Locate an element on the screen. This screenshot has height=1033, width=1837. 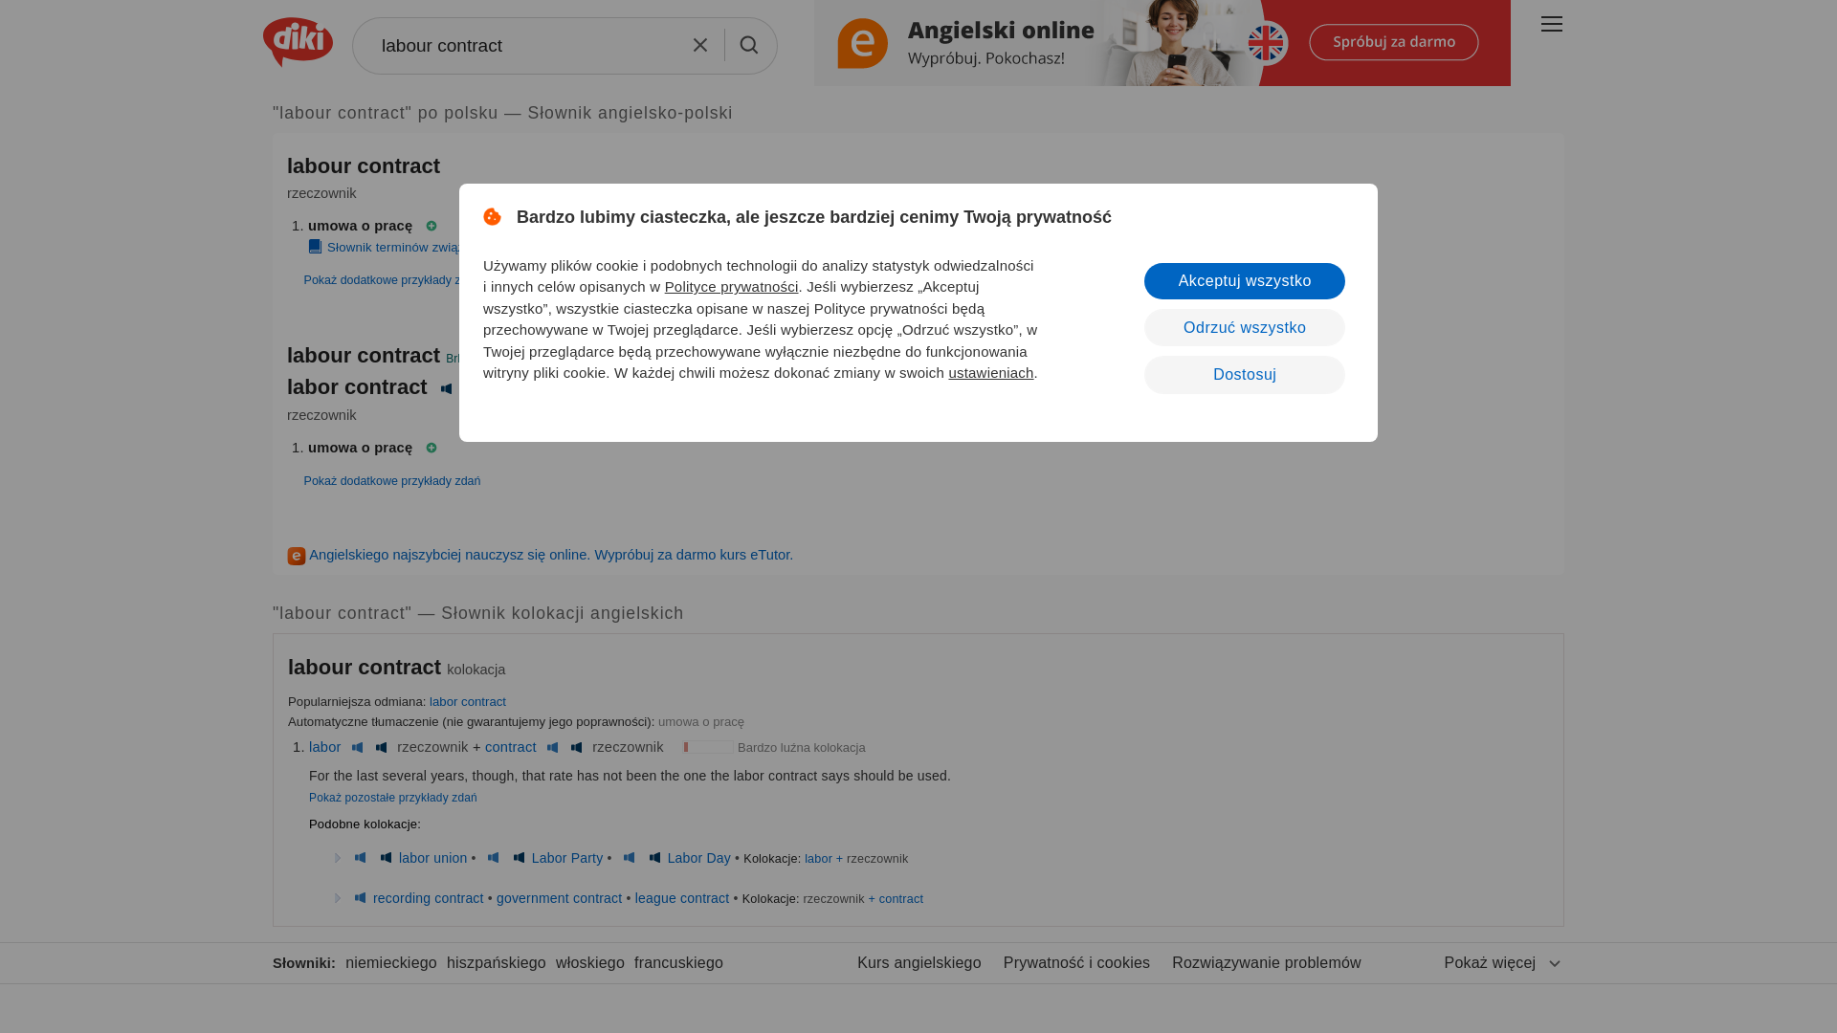
BrE is located at coordinates (455, 359).